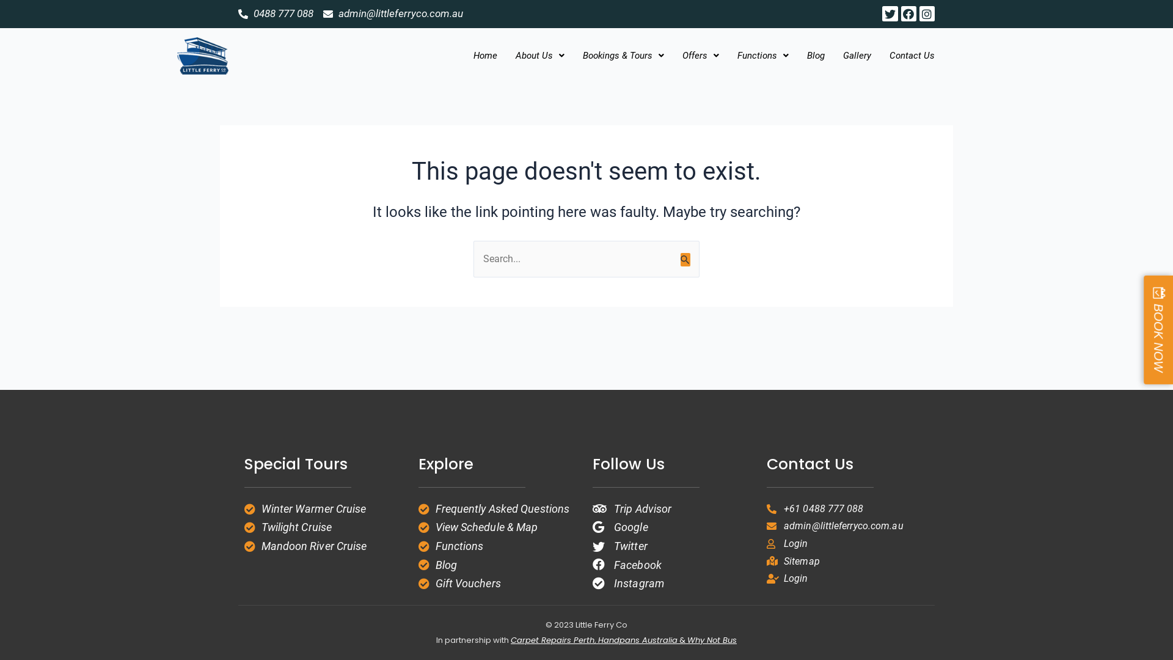 The height and width of the screenshot is (660, 1173). What do you see at coordinates (539, 56) in the screenshot?
I see `About Us` at bounding box center [539, 56].